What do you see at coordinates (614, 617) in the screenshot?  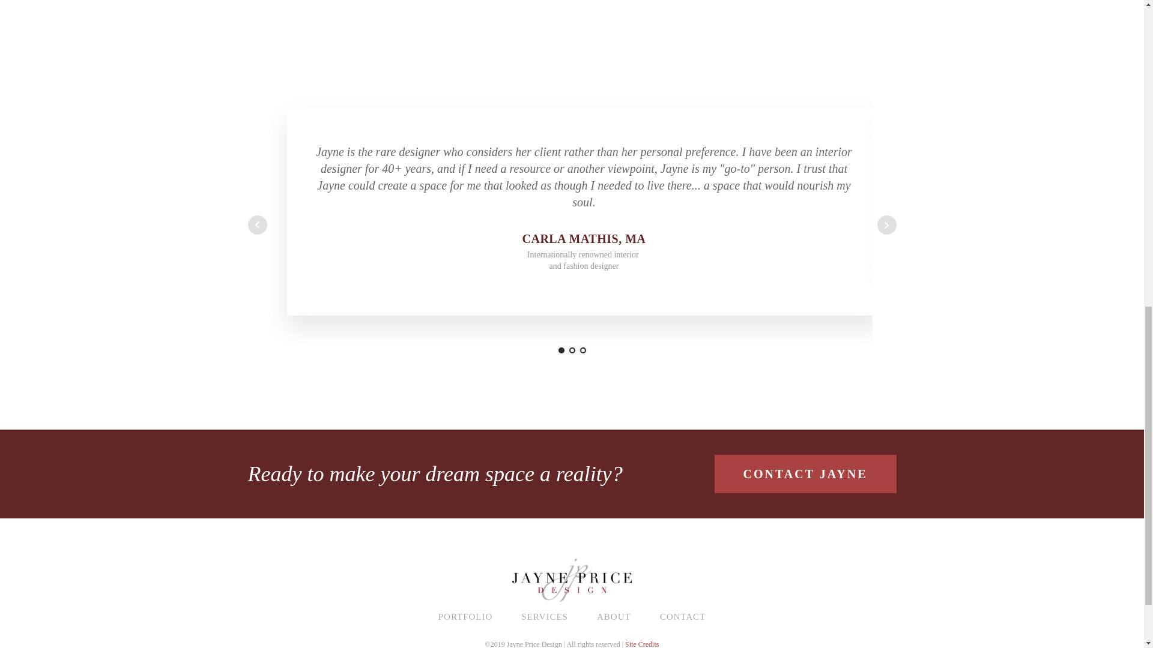 I see `ABOUT` at bounding box center [614, 617].